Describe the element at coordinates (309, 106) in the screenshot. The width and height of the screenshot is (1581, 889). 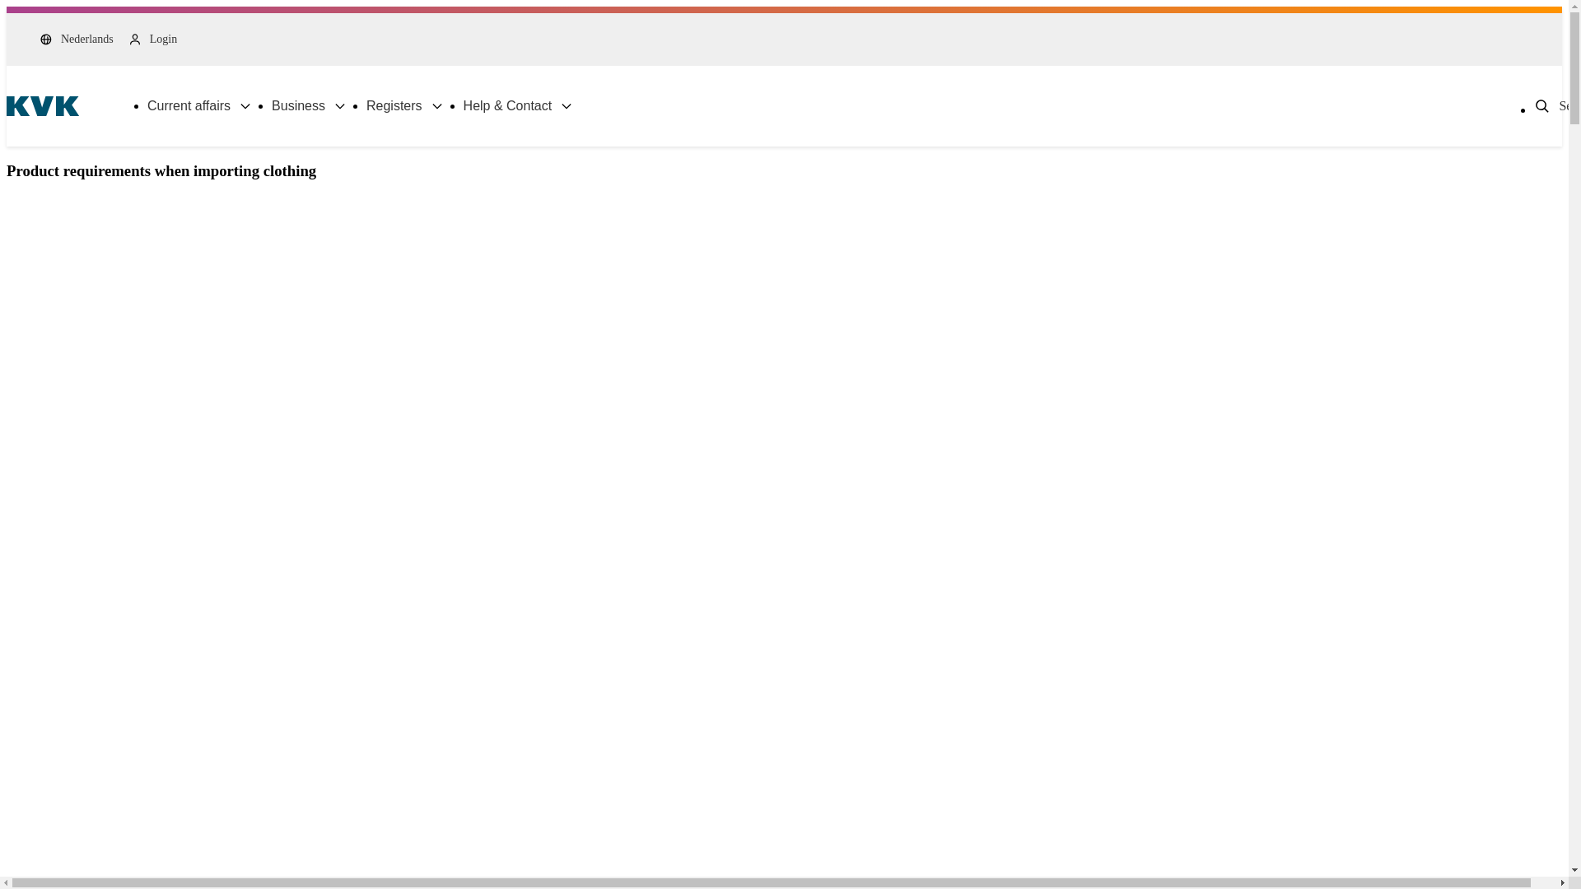
I see `Business` at that location.